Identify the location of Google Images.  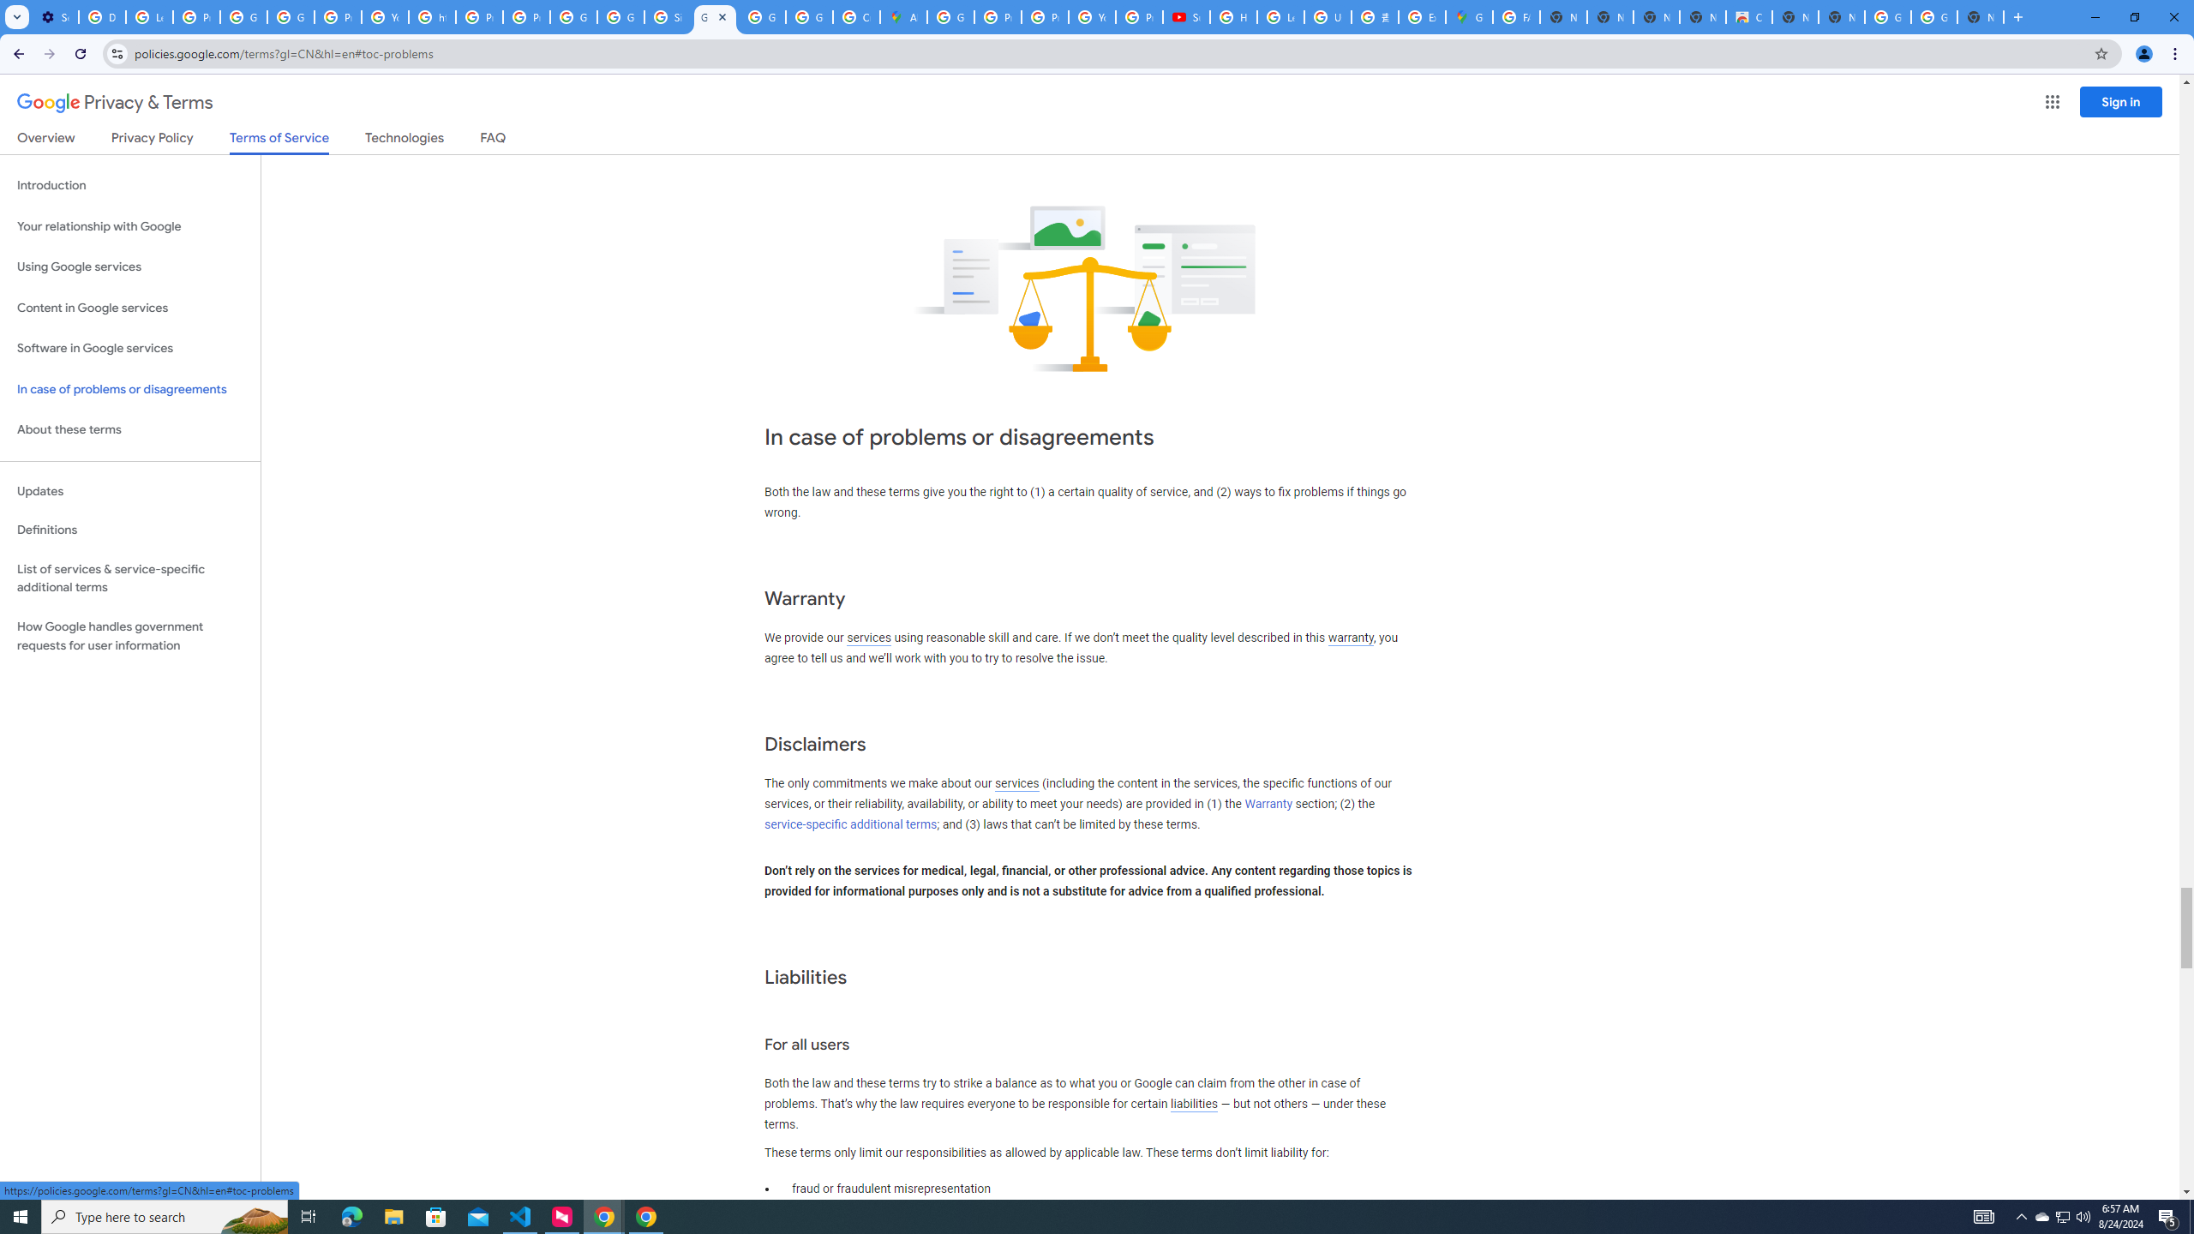
(1935, 17).